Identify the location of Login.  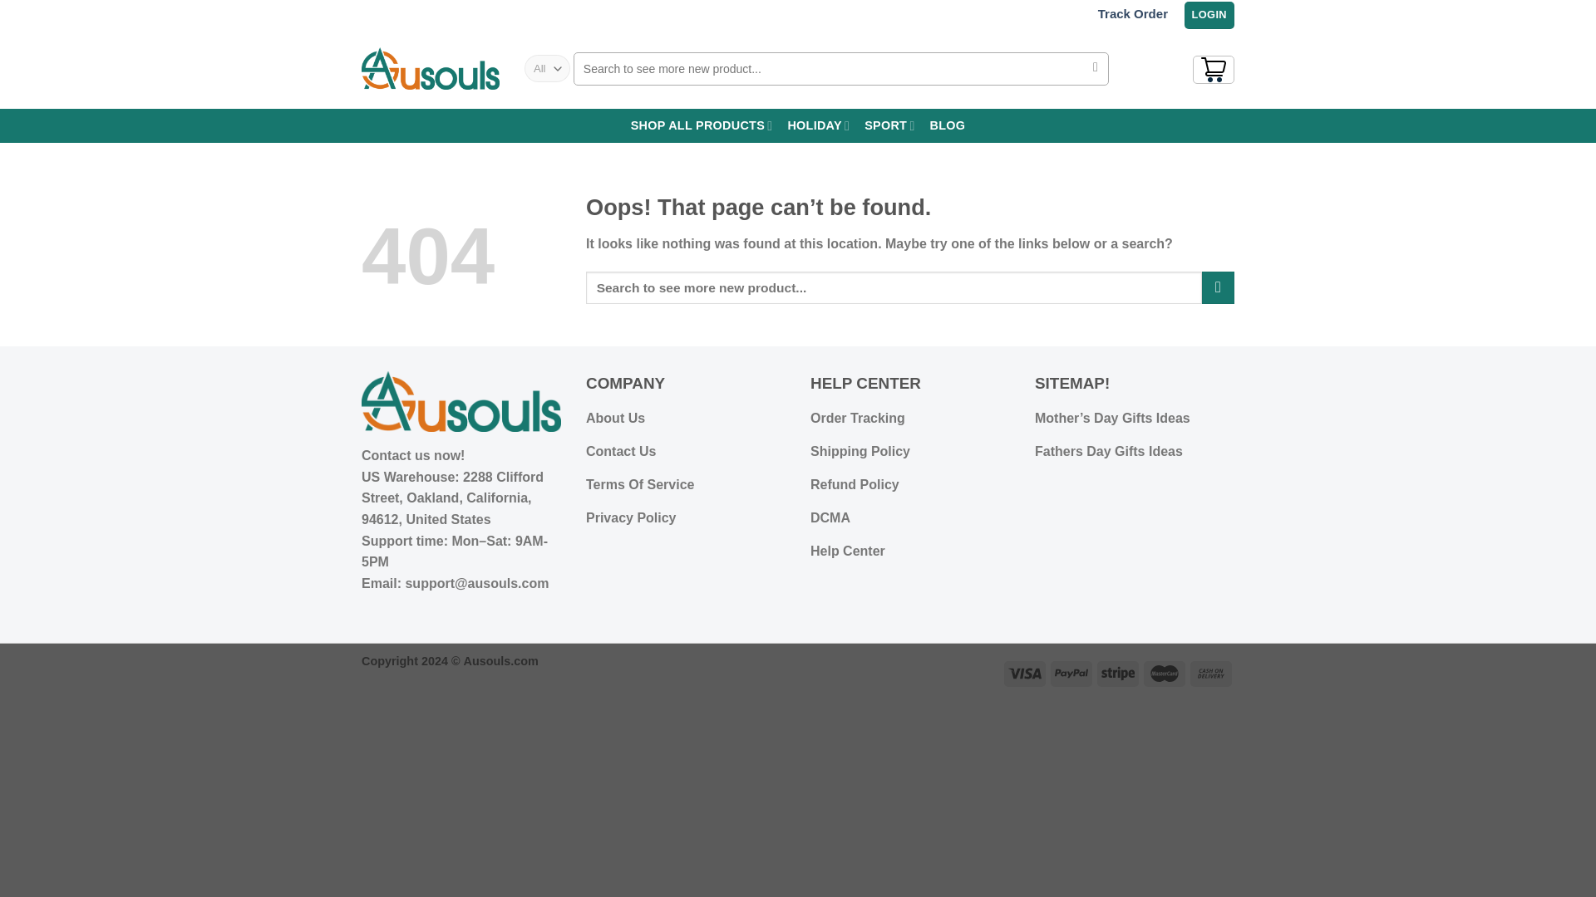
(1209, 15).